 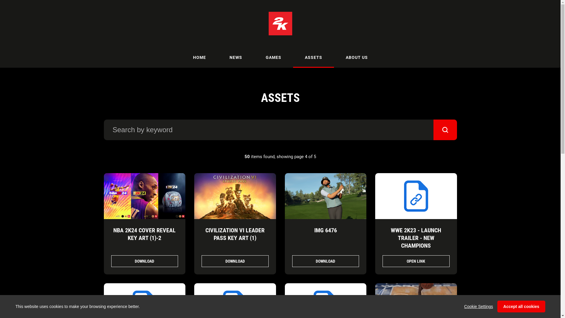 I want to click on IMG 6476, so click(x=325, y=230).